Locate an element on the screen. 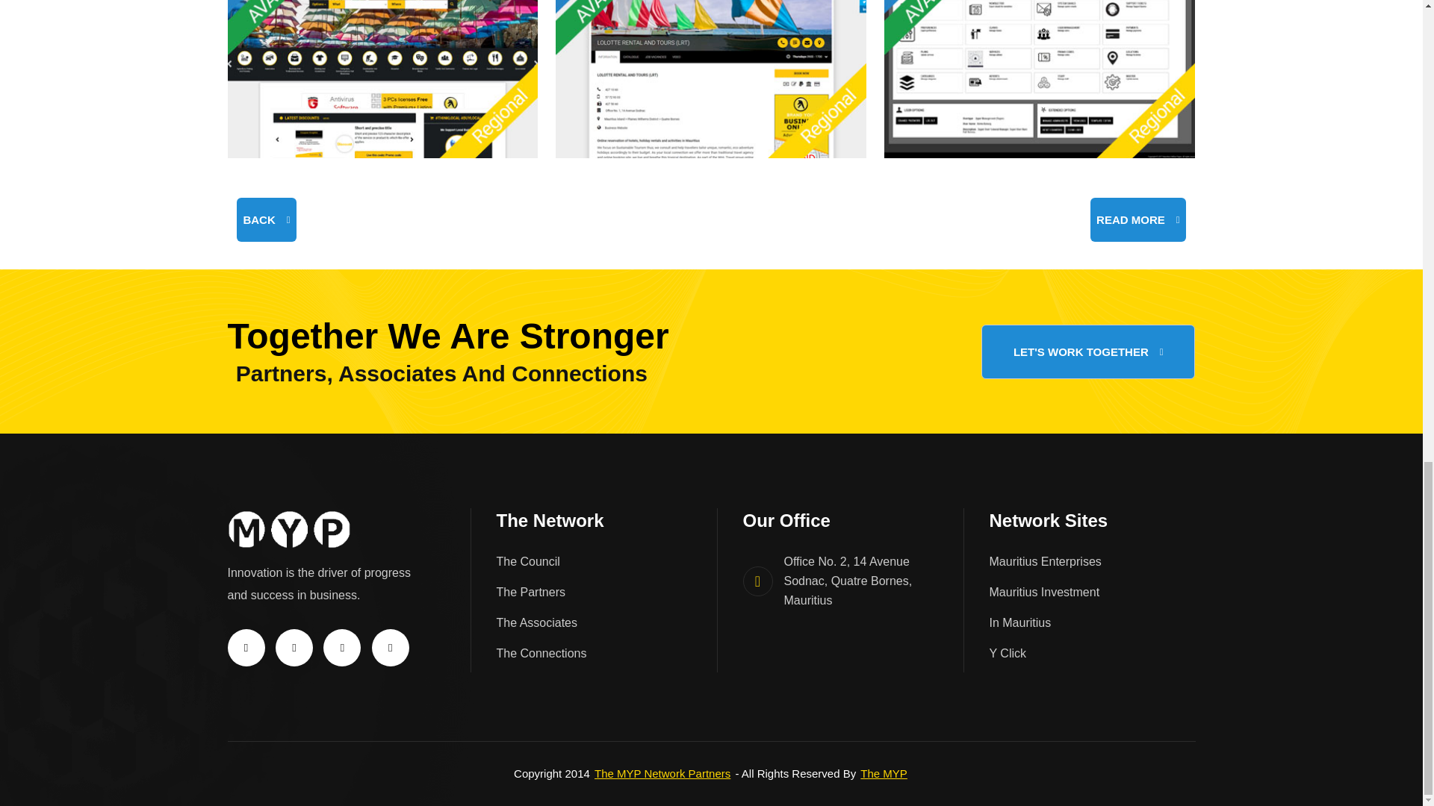  READ MORE is located at coordinates (1137, 219).